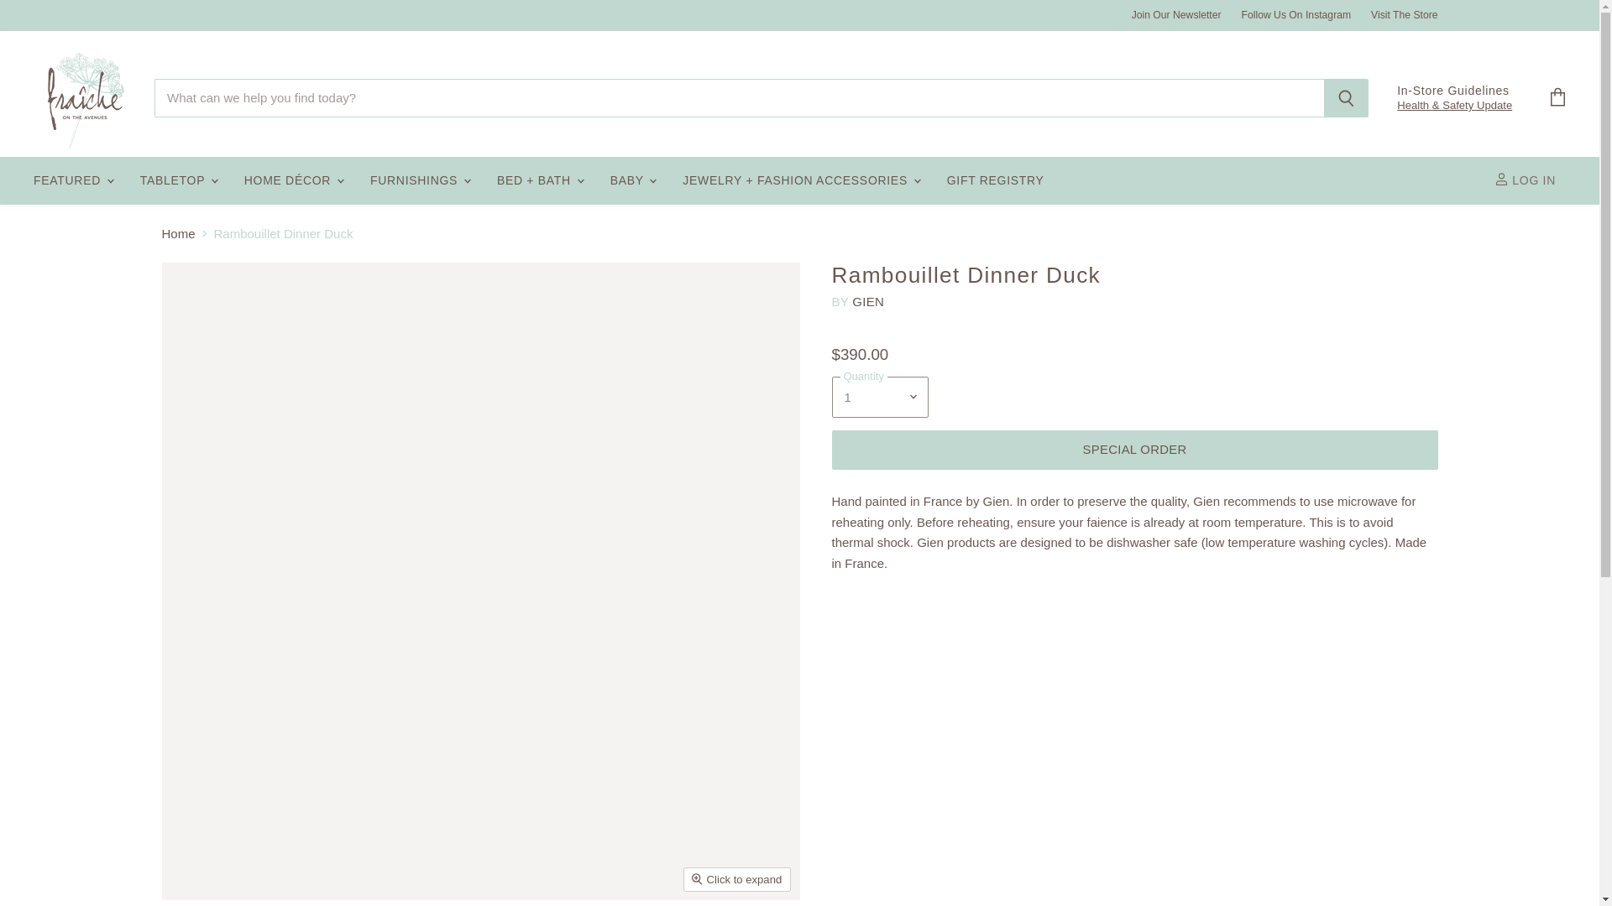 The image size is (1612, 906). I want to click on TABLETOP, so click(178, 181).